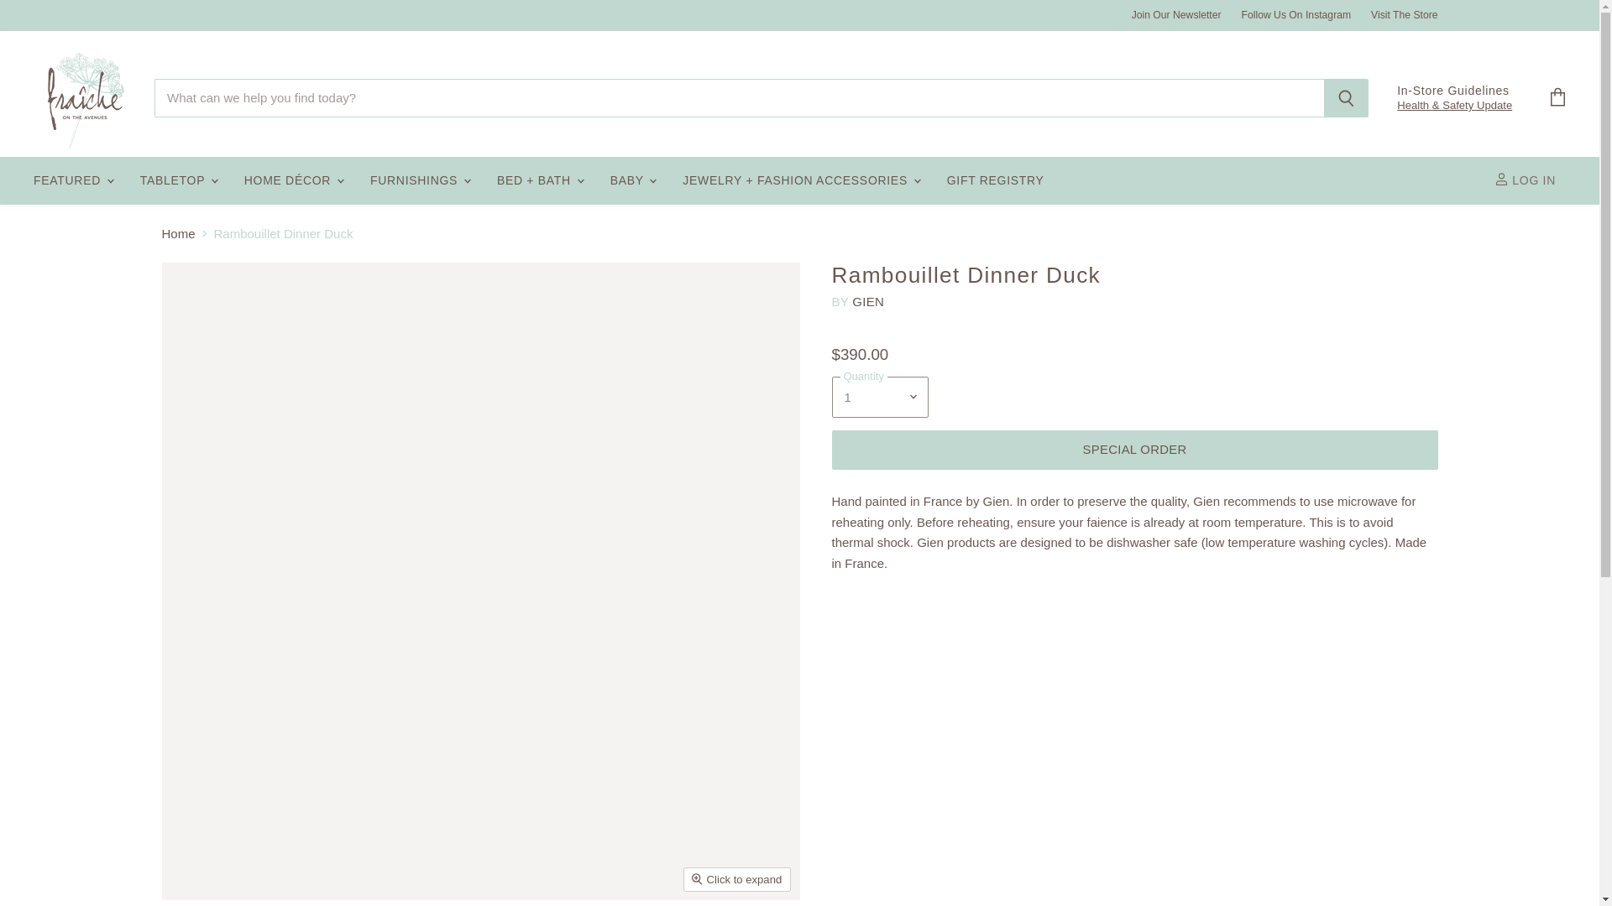 The image size is (1612, 906). I want to click on TABLETOP, so click(178, 181).